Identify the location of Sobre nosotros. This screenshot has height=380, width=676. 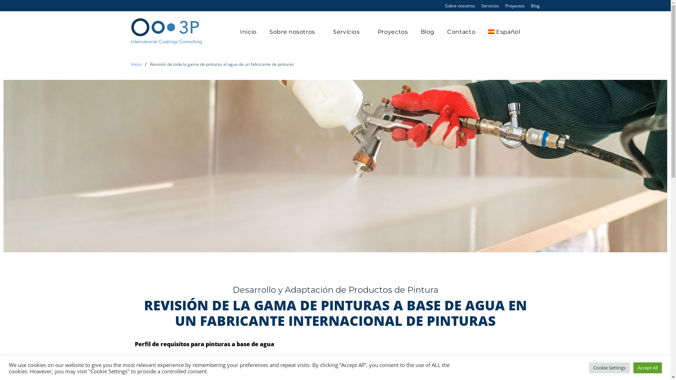
(460, 6).